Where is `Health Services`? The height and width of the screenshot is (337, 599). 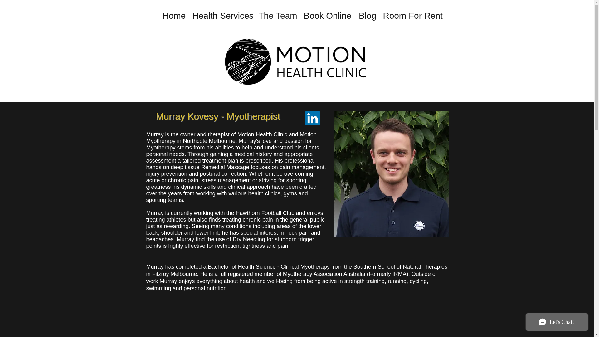
Health Services is located at coordinates (222, 16).